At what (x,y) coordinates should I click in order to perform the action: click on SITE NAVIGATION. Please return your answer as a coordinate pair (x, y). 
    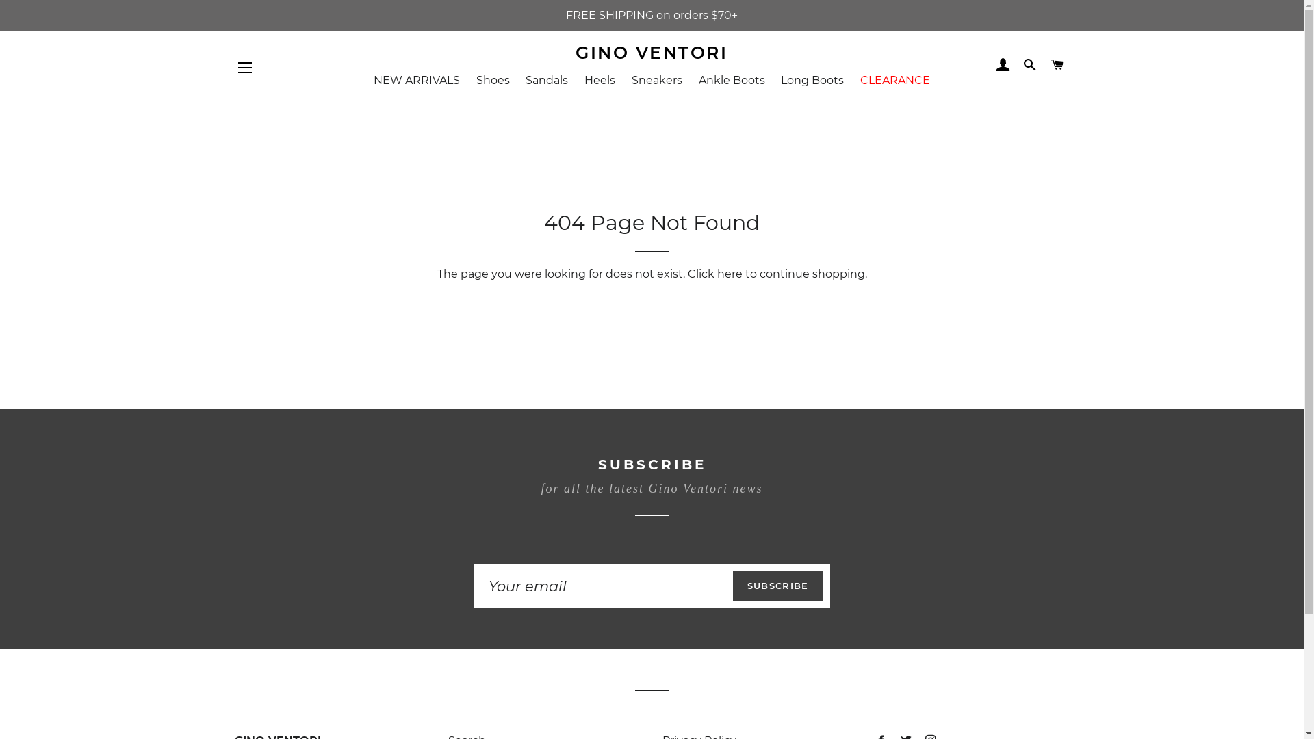
    Looking at the image, I should click on (244, 68).